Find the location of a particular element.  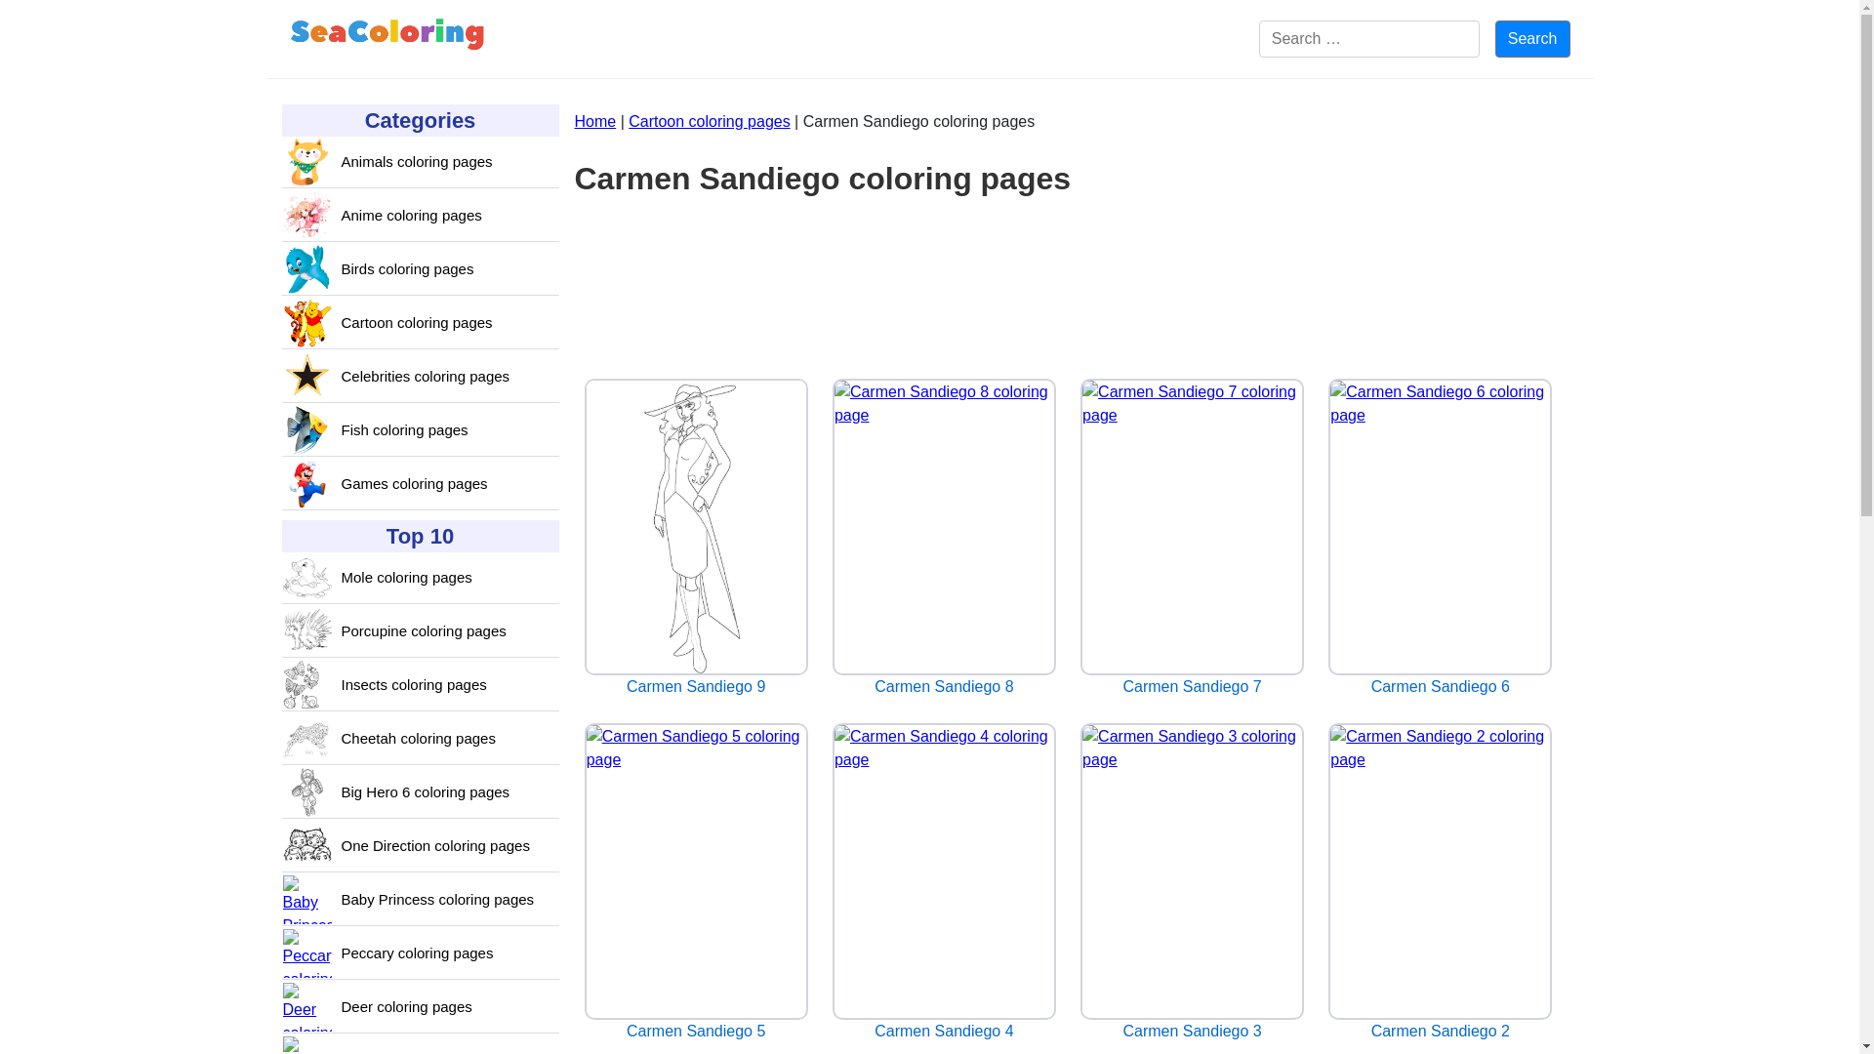

Porcupine coloring pages is located at coordinates (424, 631).